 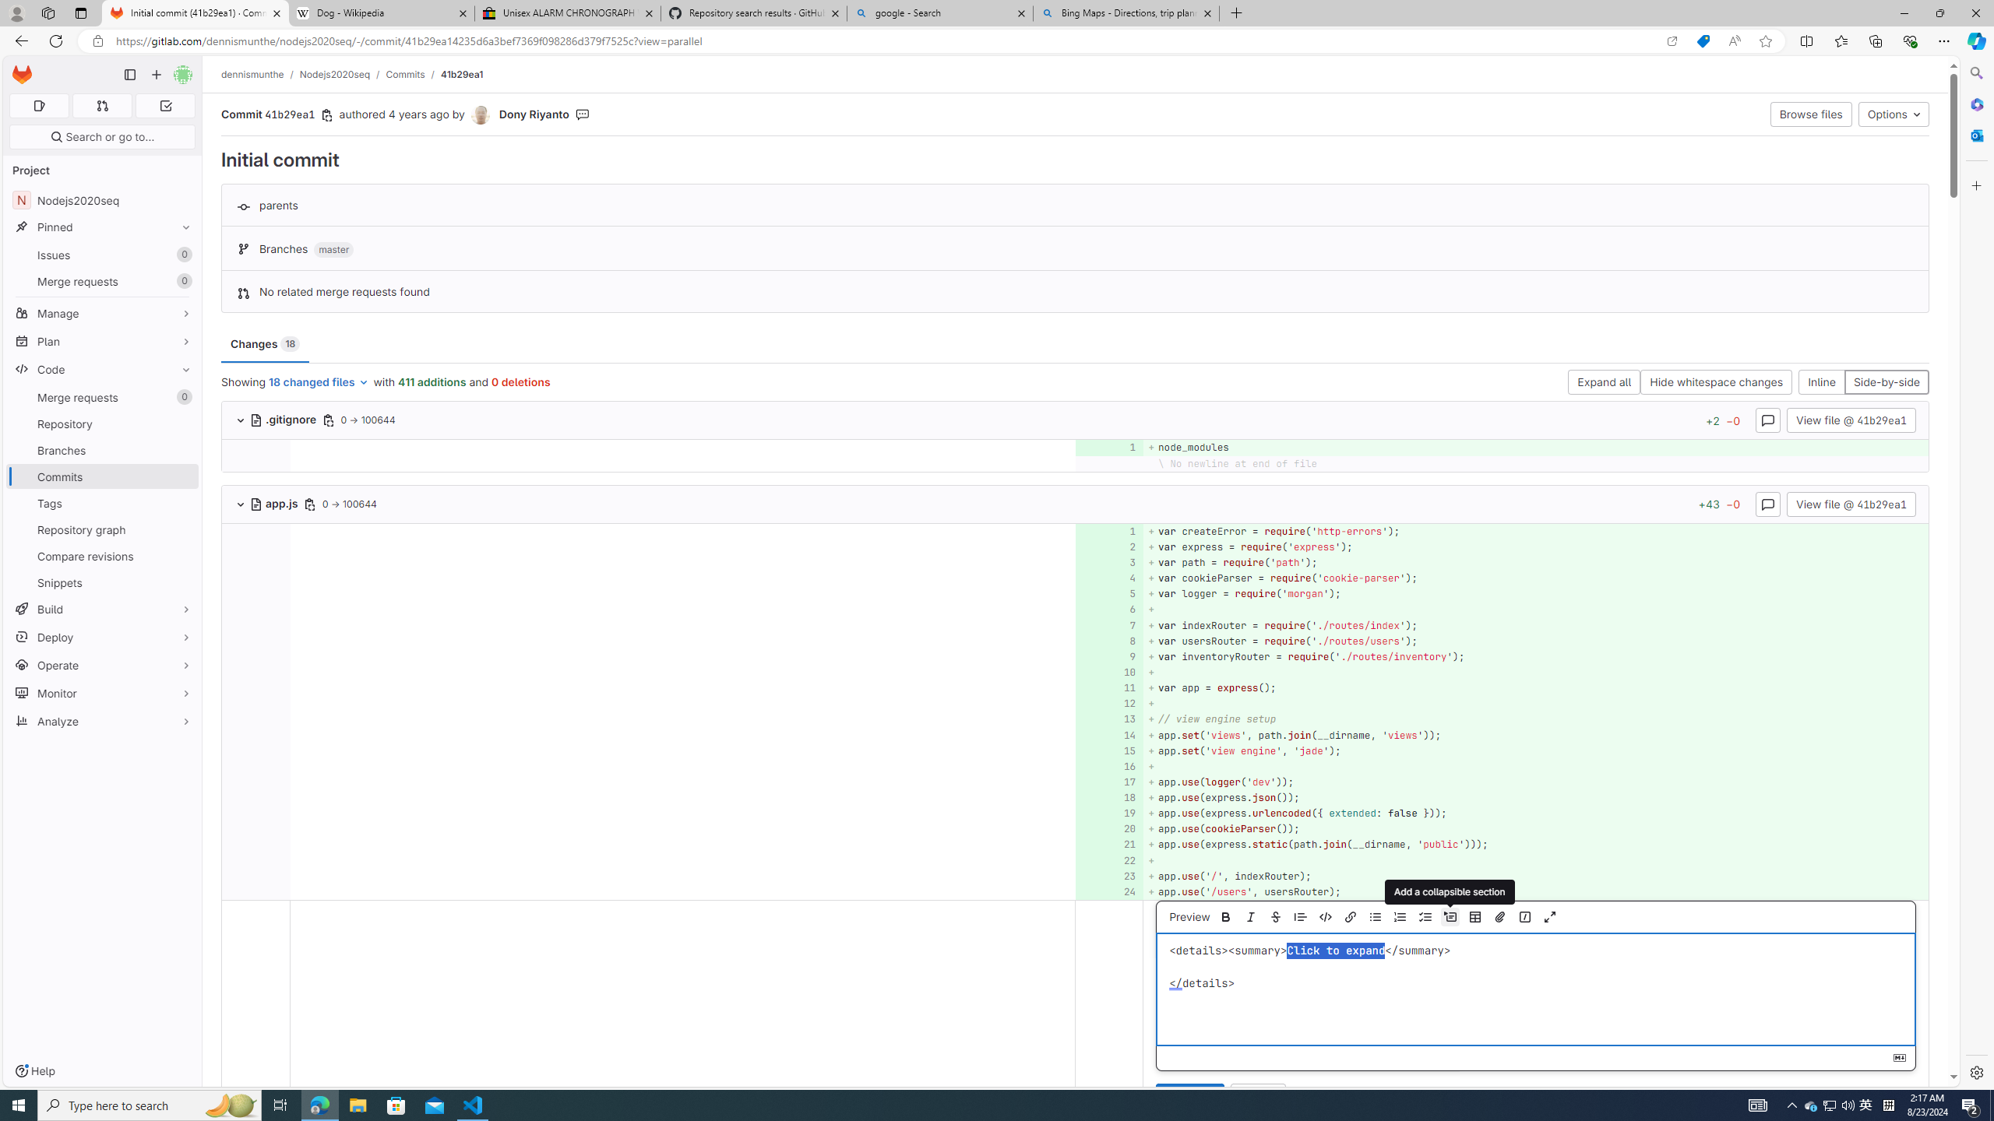 I want to click on Unpin Issues, so click(x=182, y=255).